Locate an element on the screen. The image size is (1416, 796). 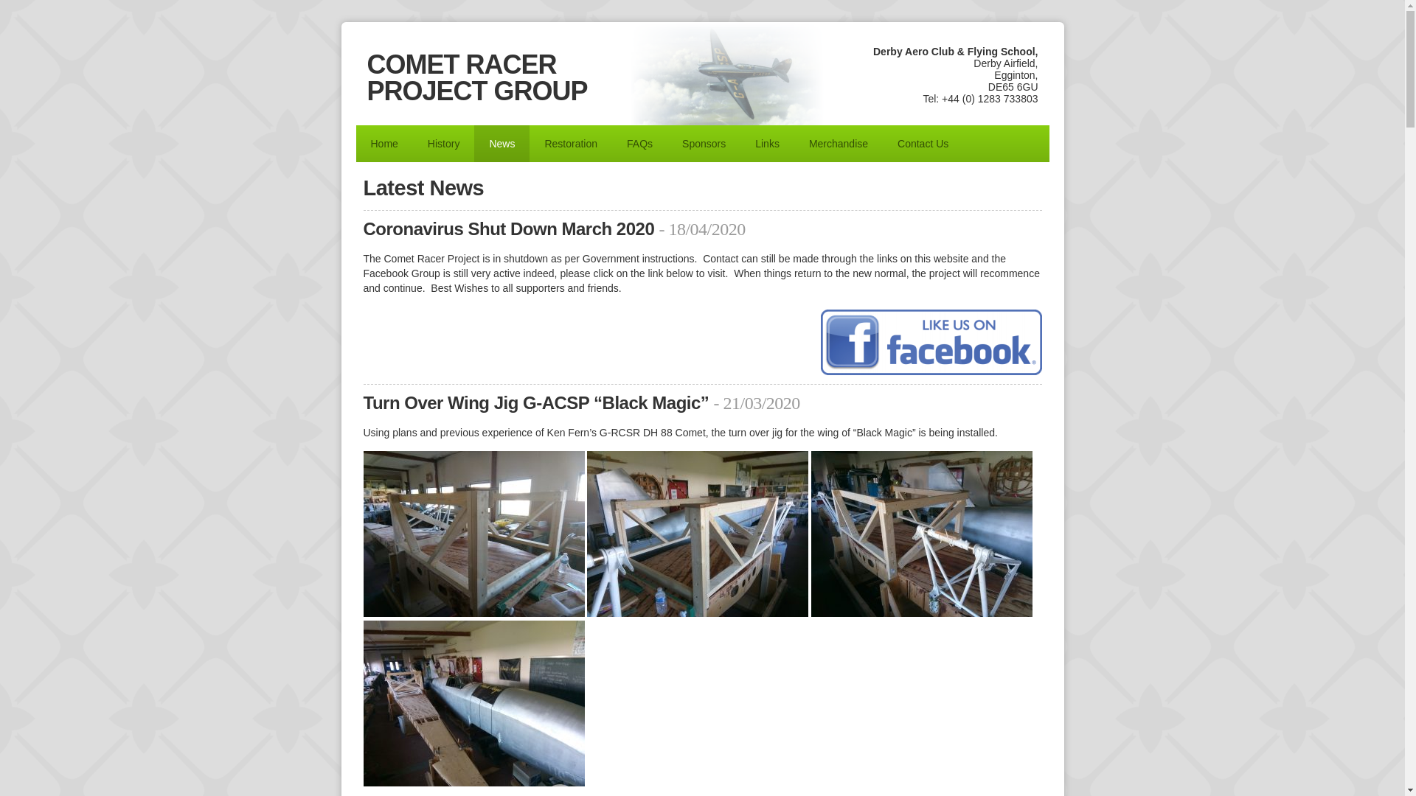
Sponsors is located at coordinates (704, 143).